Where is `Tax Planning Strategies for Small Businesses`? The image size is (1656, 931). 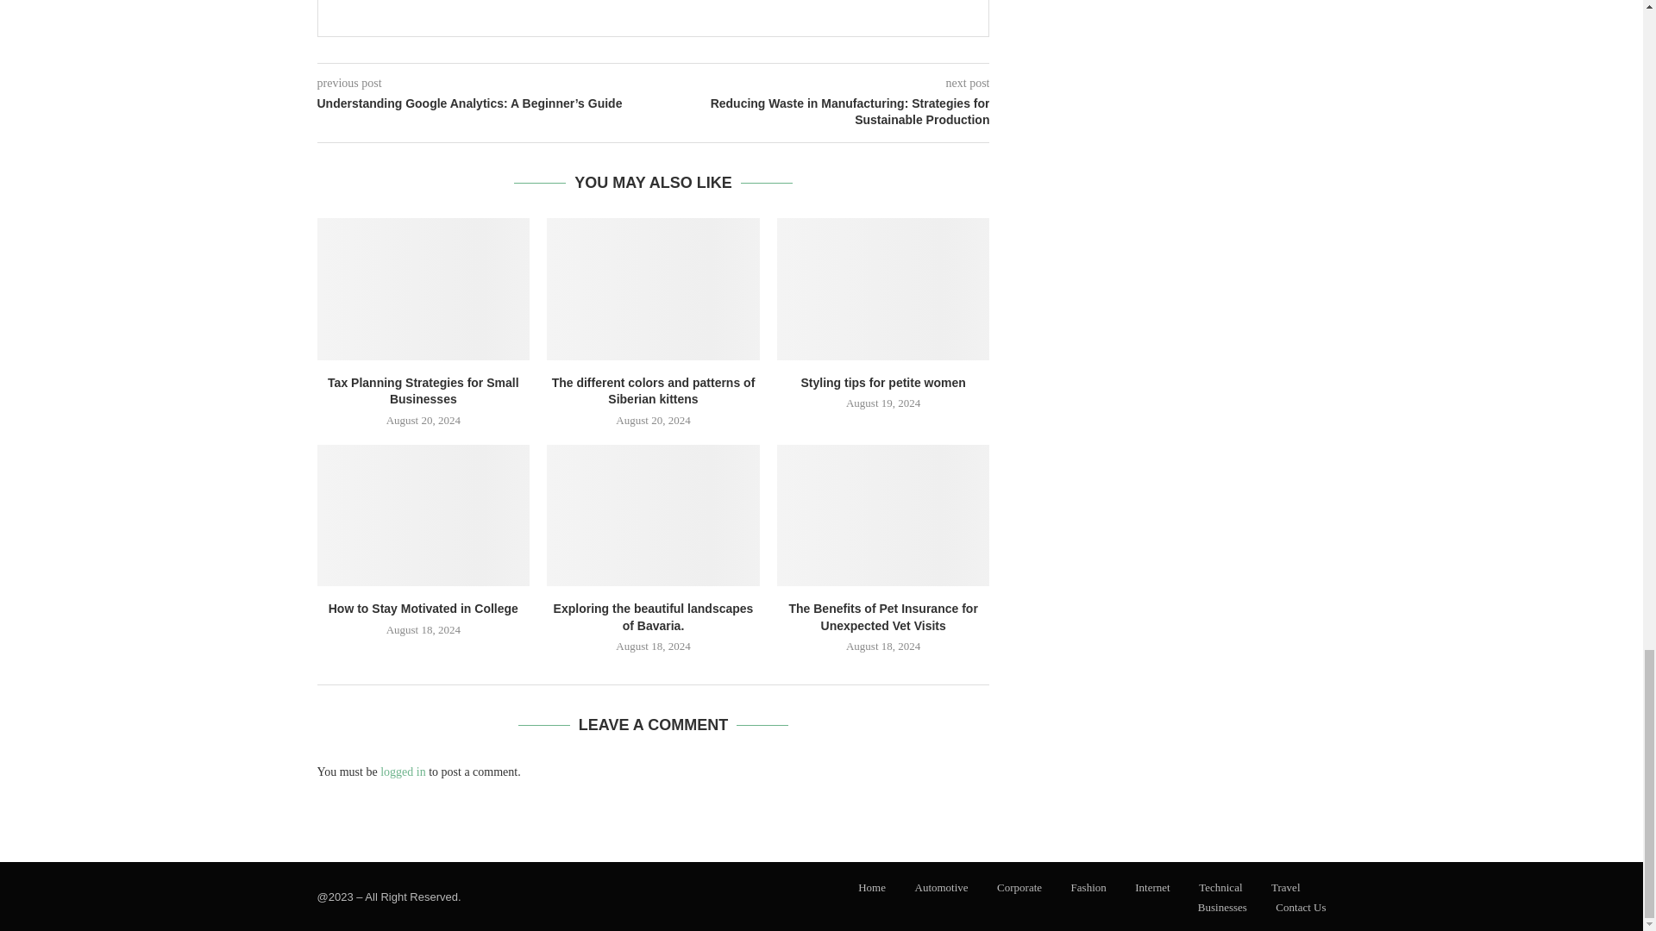 Tax Planning Strategies for Small Businesses is located at coordinates (423, 288).